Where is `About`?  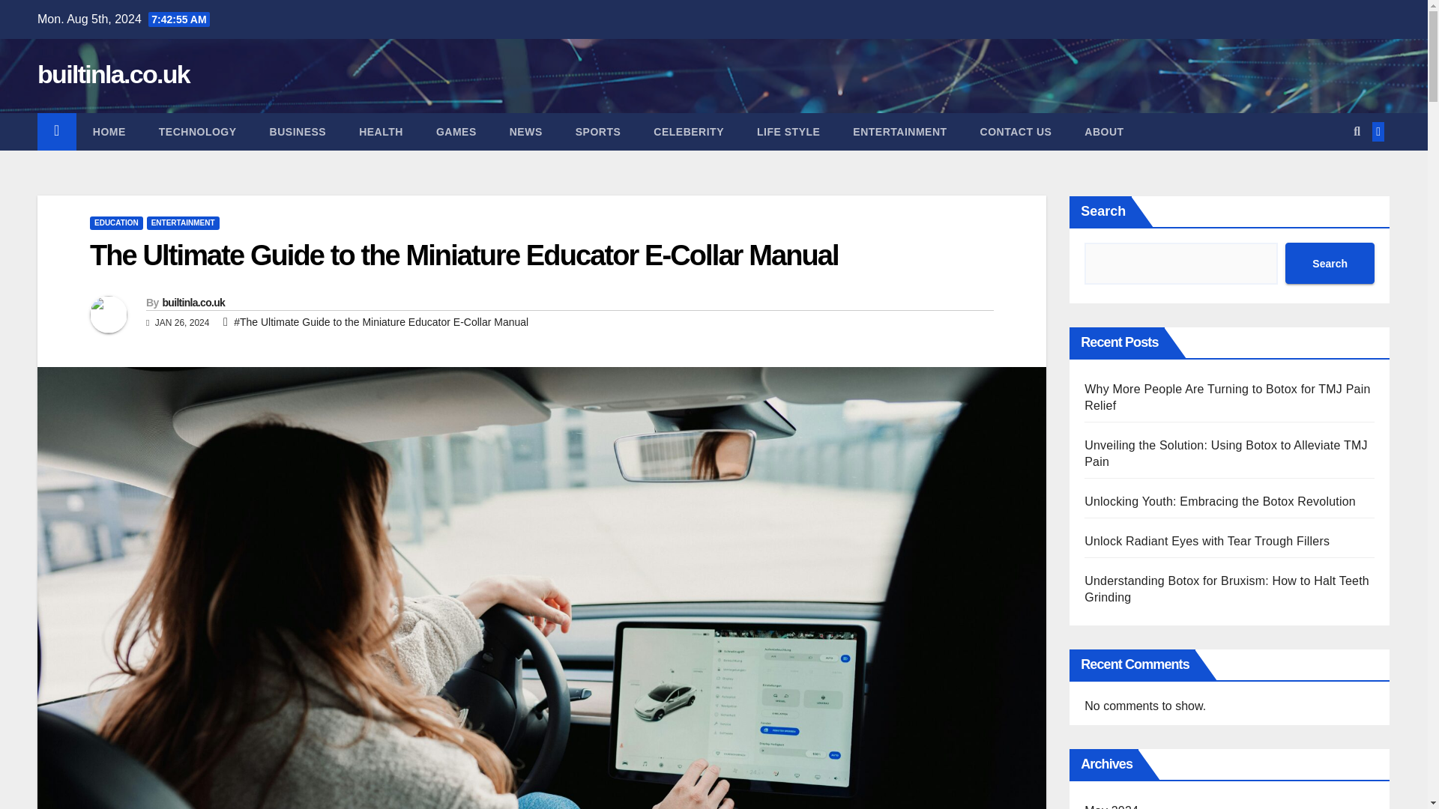 About is located at coordinates (1103, 132).